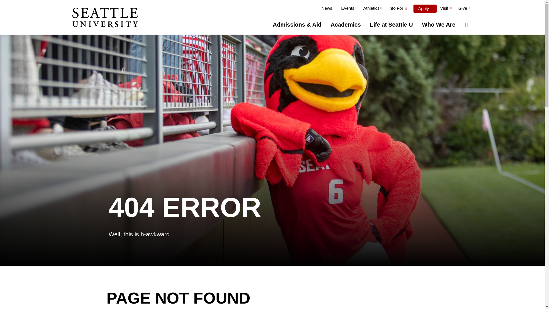 The height and width of the screenshot is (309, 549). I want to click on Events, so click(348, 9).